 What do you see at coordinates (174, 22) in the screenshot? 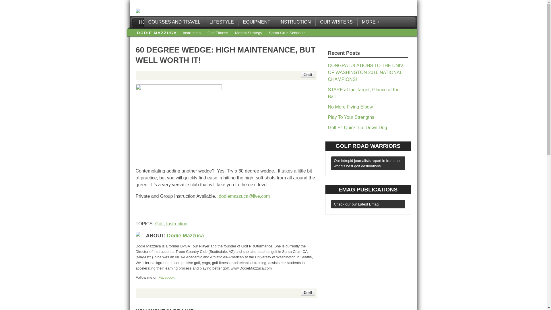
I see `DODIE MAZZUCA` at bounding box center [174, 22].